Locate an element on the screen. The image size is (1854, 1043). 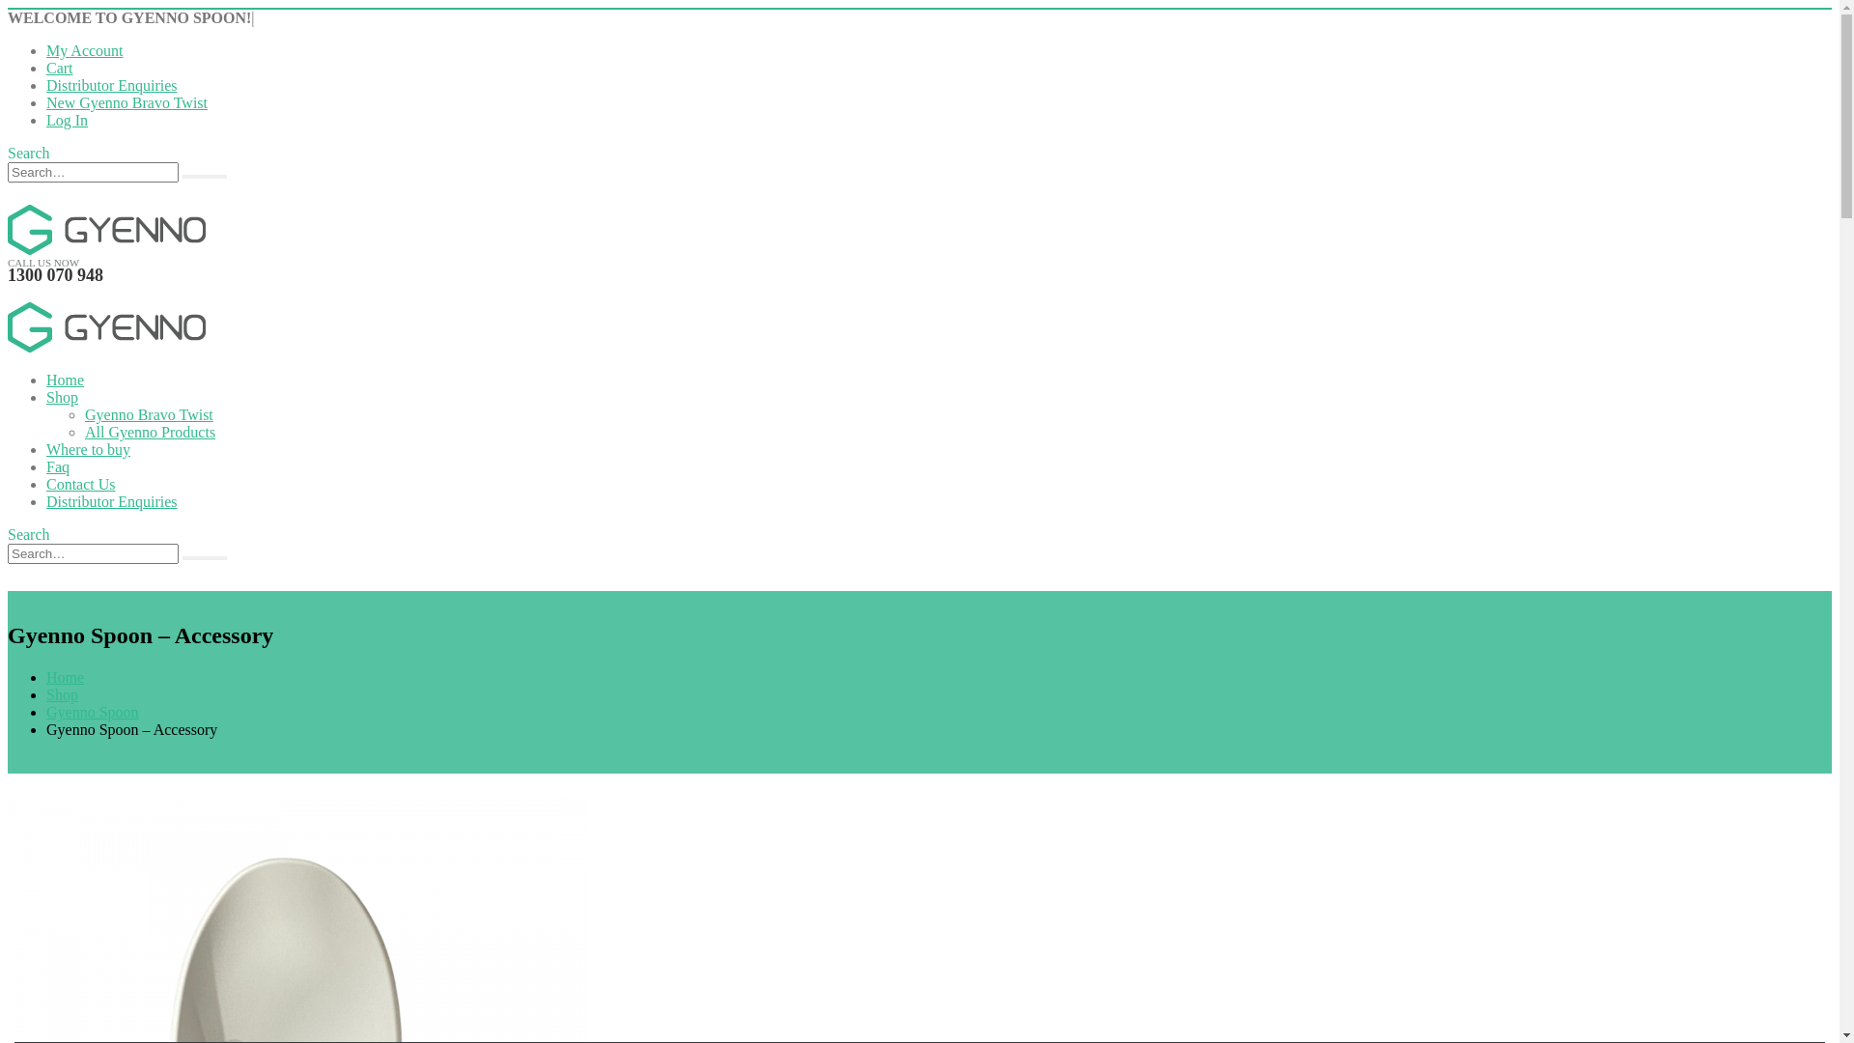
Search is located at coordinates (29, 535).